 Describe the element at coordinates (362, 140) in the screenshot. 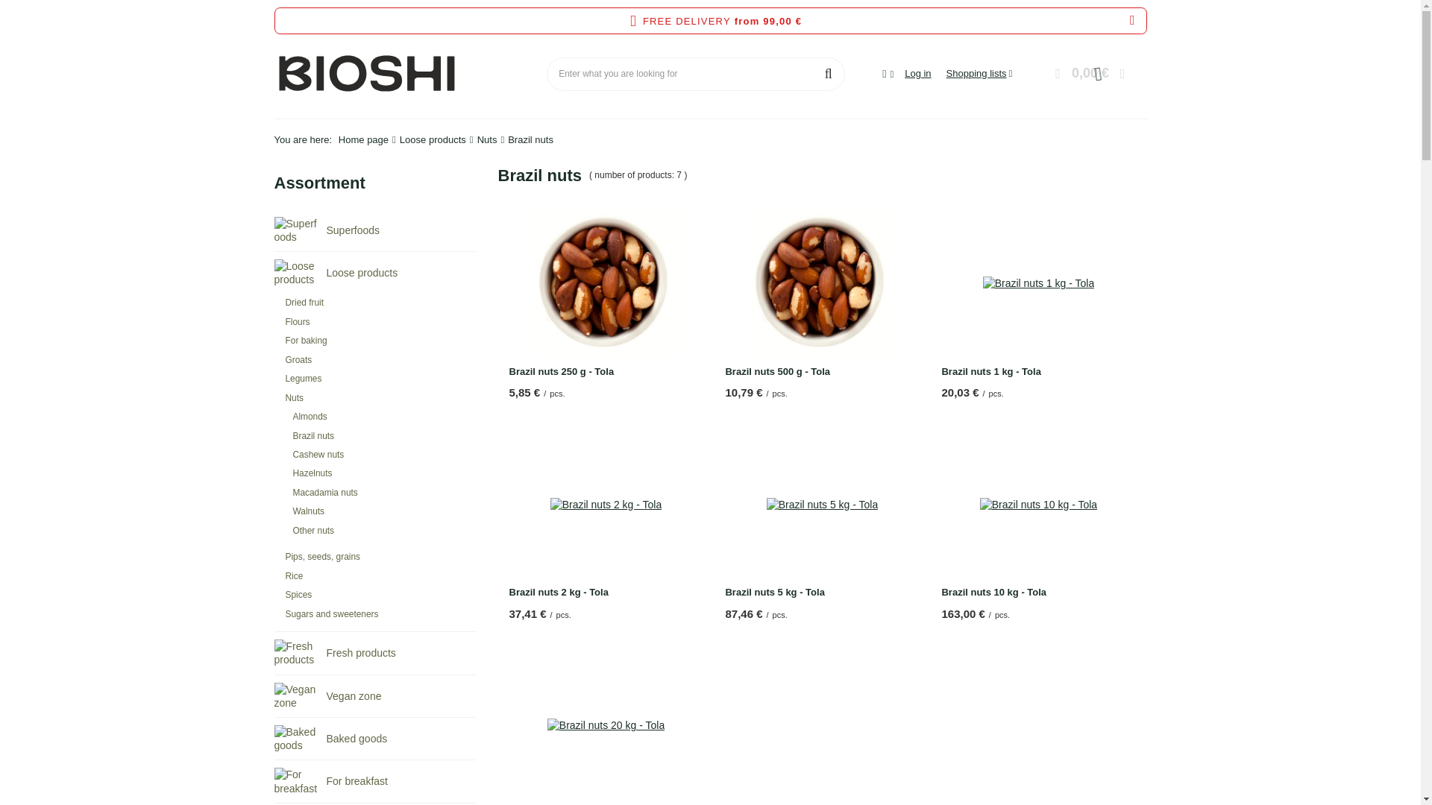

I see `Home page` at that location.